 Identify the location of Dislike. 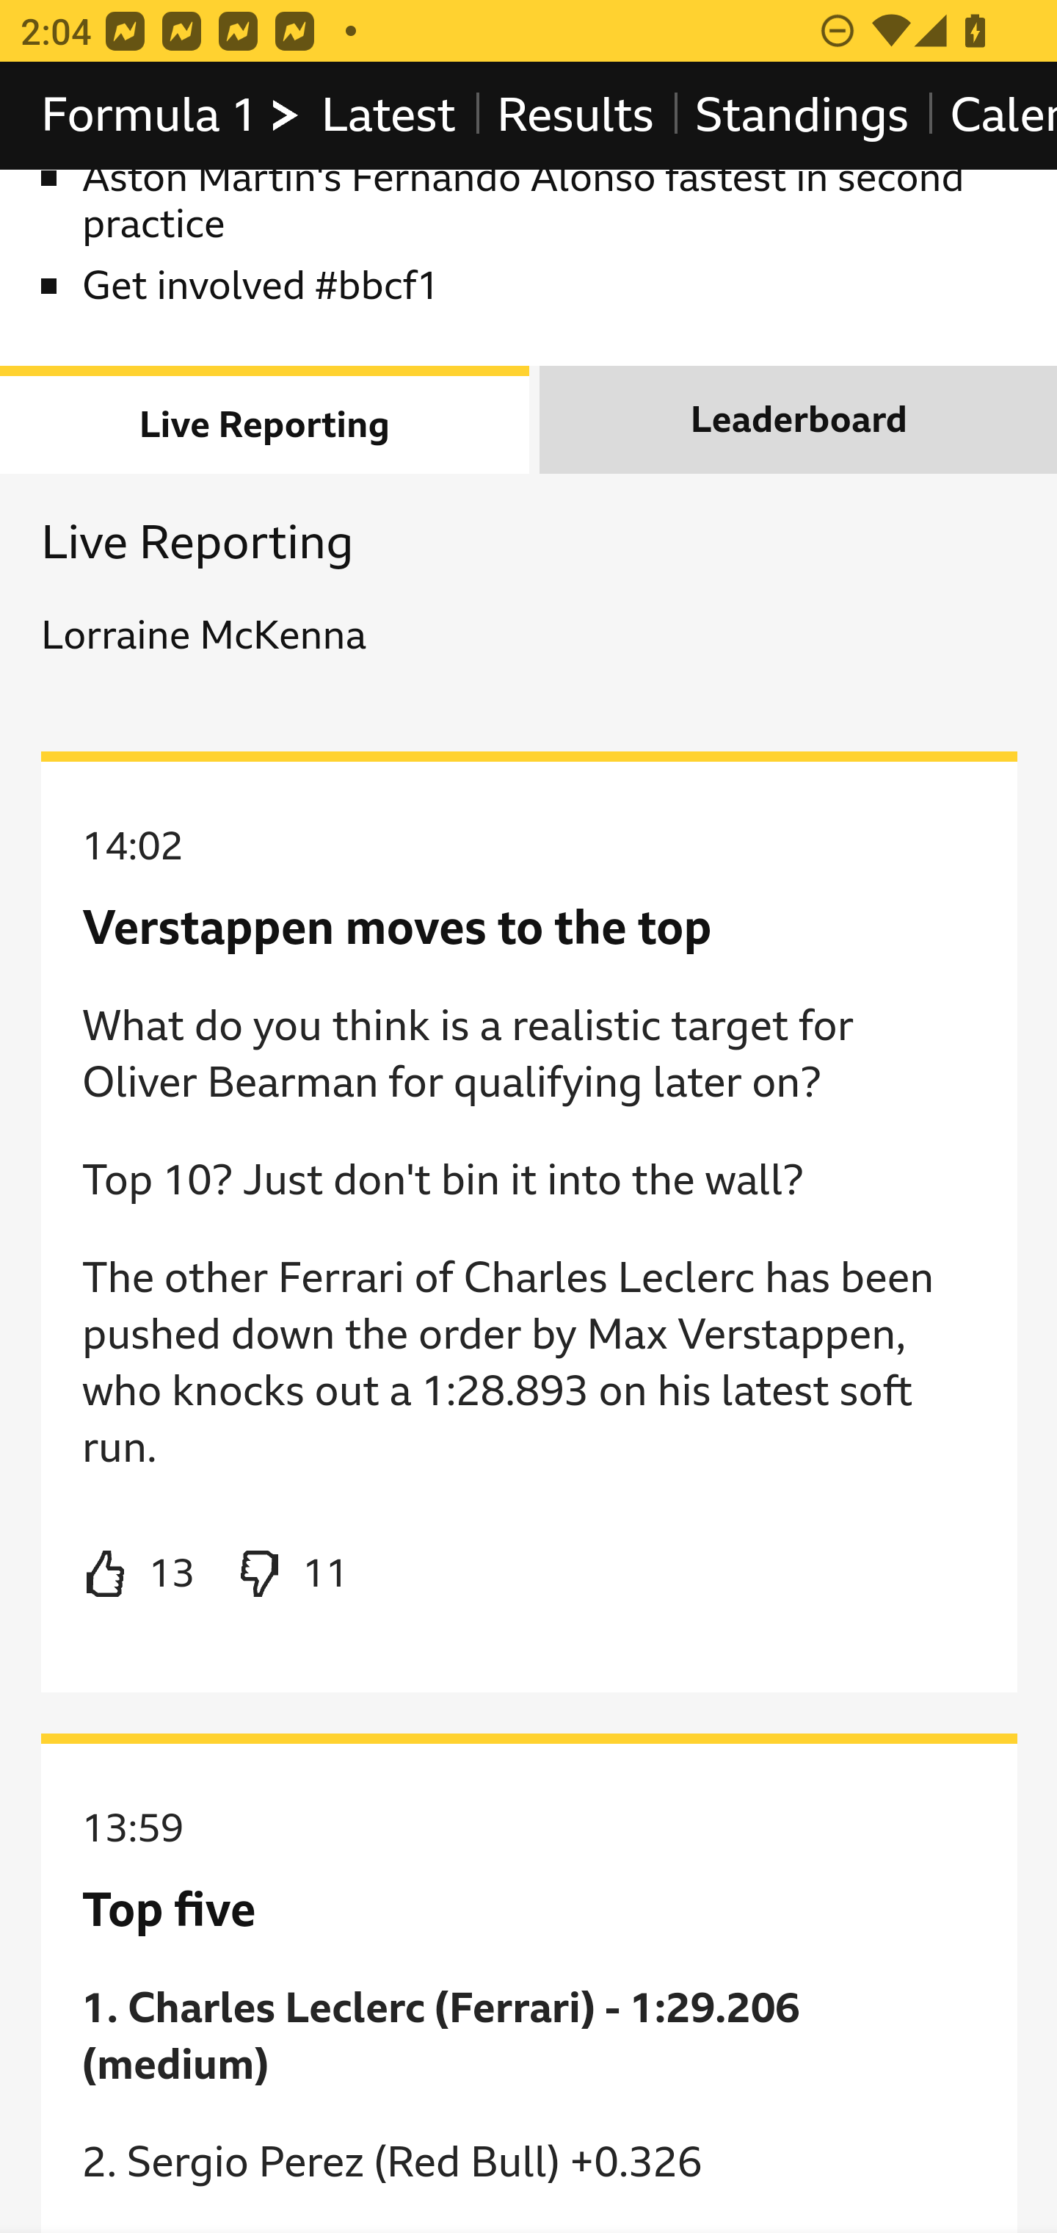
(291, 1575).